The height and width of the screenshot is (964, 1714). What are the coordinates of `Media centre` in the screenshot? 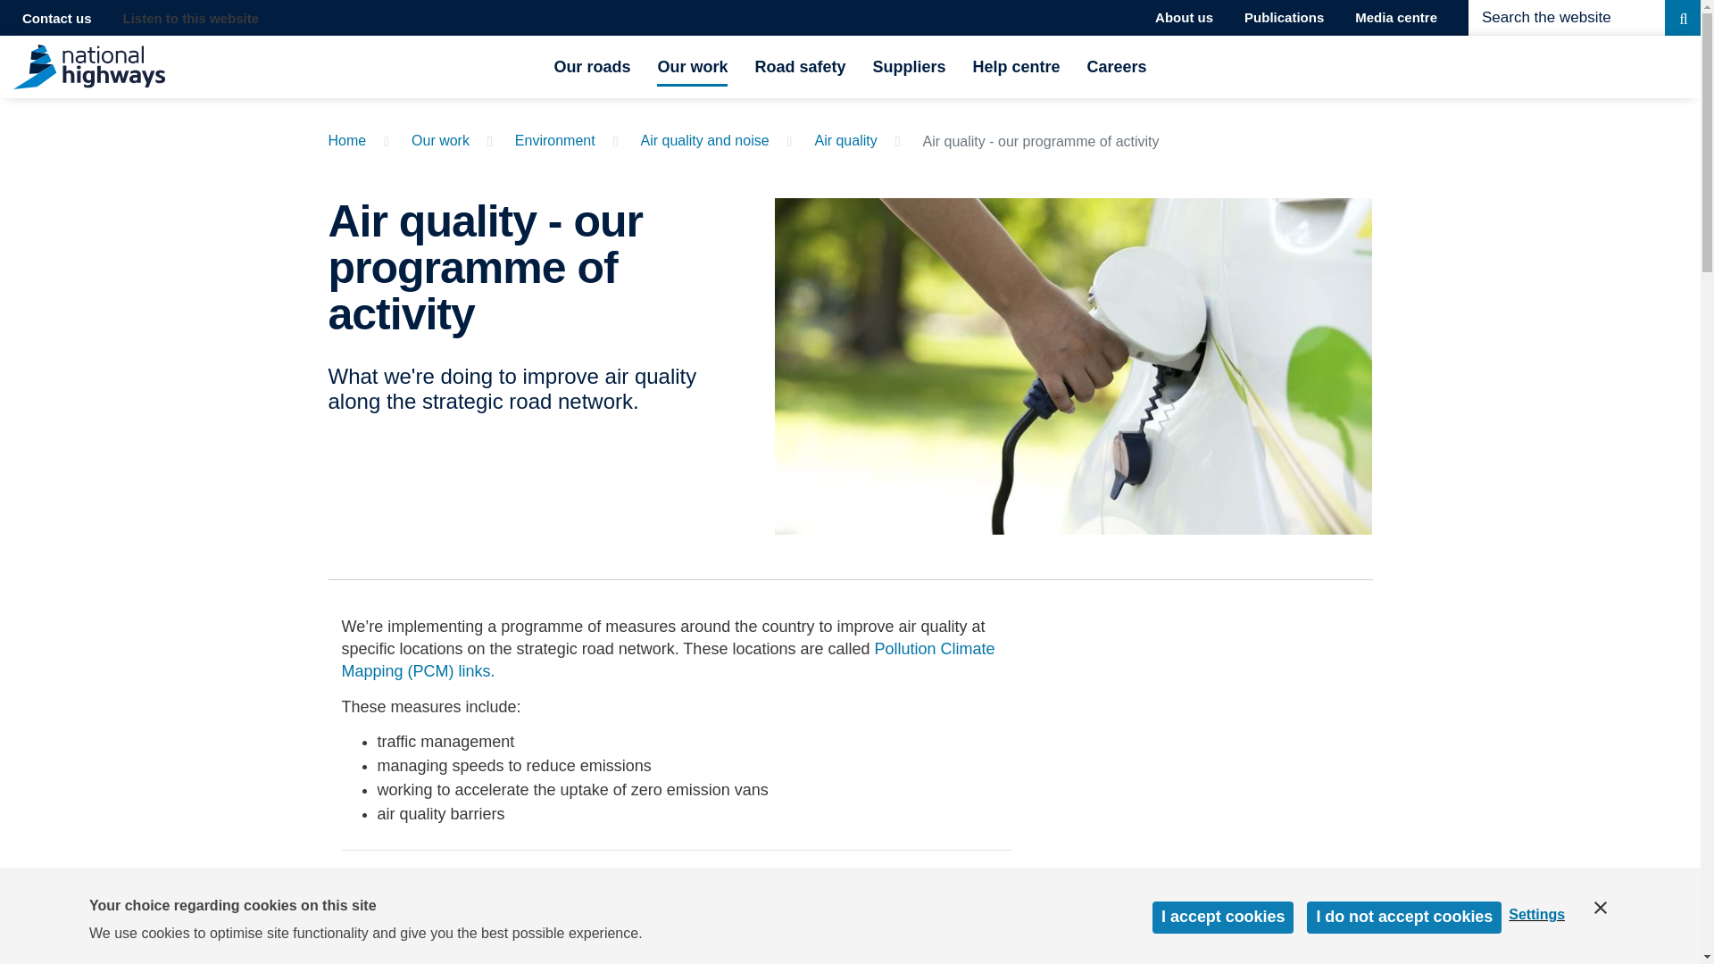 It's located at (1396, 18).